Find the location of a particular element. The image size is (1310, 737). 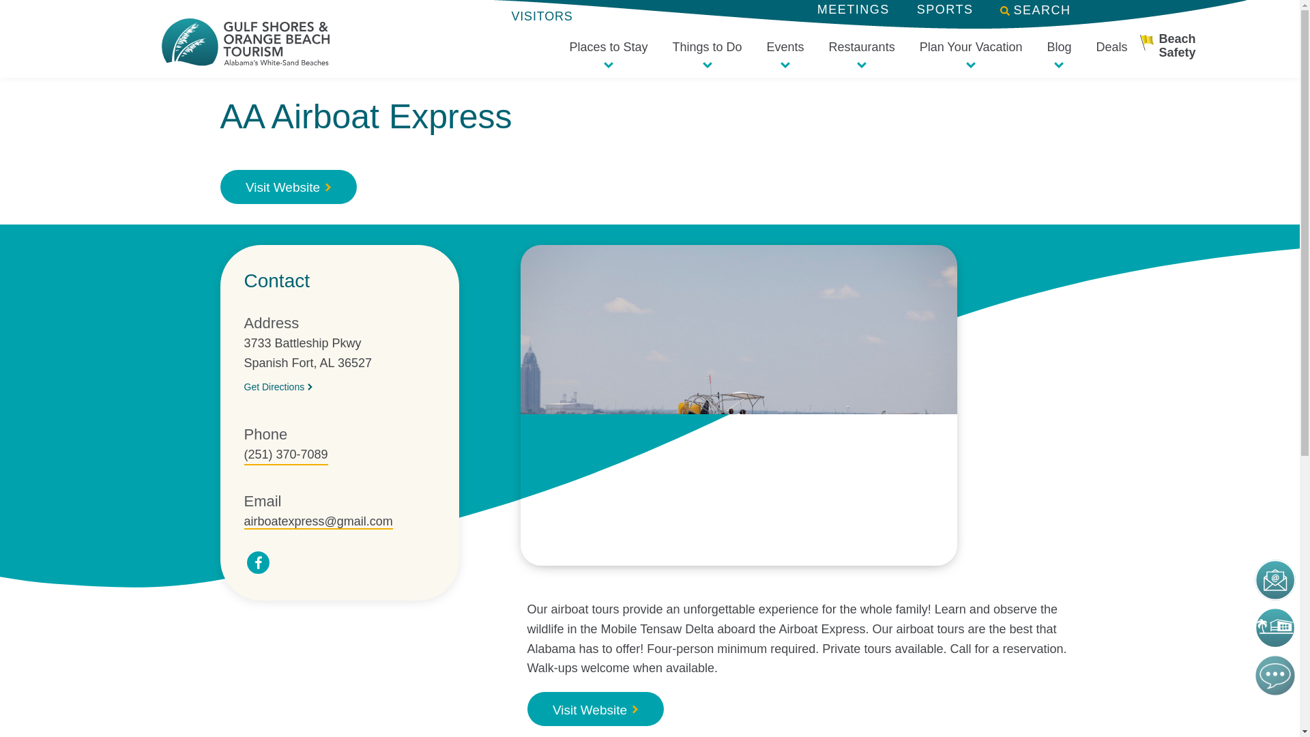

Places to Stay is located at coordinates (607, 53).